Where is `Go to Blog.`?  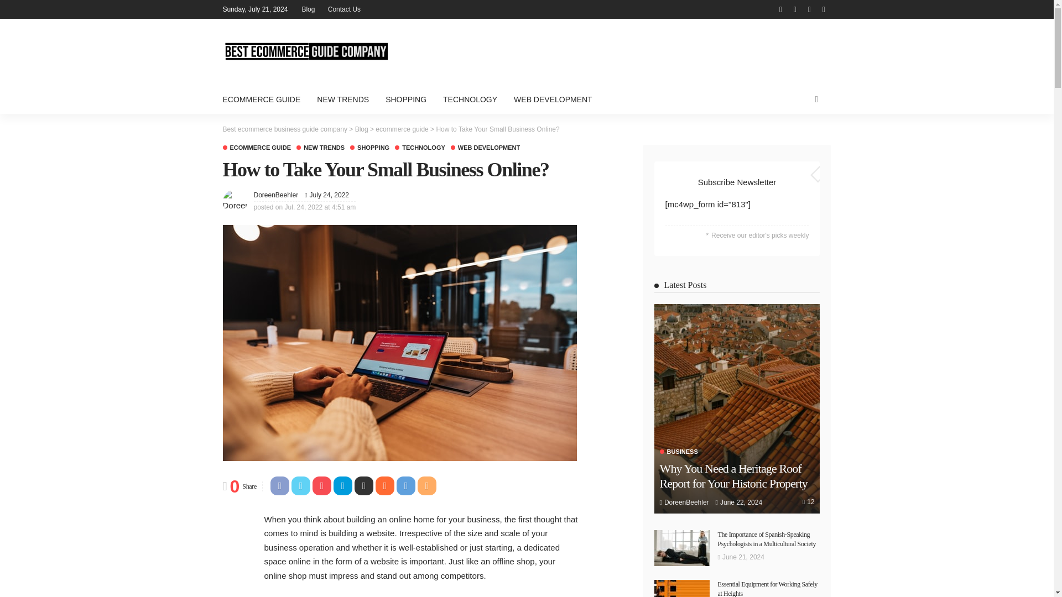
Go to Blog. is located at coordinates (362, 129).